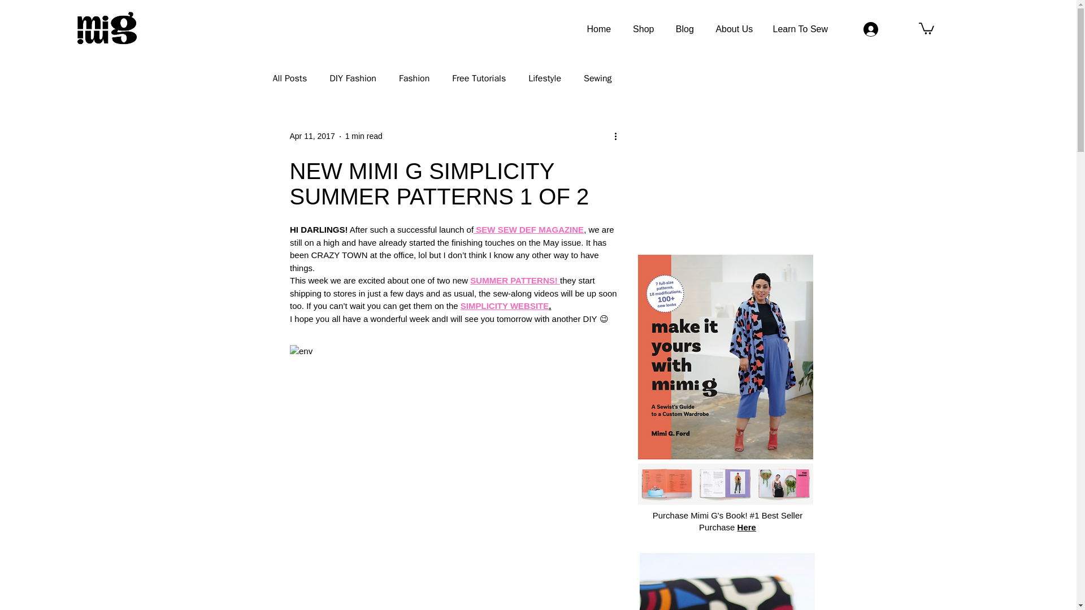 This screenshot has height=610, width=1085. I want to click on Shop, so click(643, 29).